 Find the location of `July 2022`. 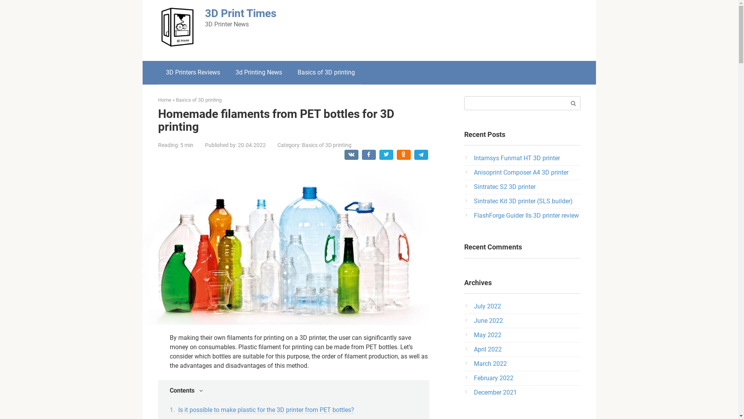

July 2022 is located at coordinates (487, 306).